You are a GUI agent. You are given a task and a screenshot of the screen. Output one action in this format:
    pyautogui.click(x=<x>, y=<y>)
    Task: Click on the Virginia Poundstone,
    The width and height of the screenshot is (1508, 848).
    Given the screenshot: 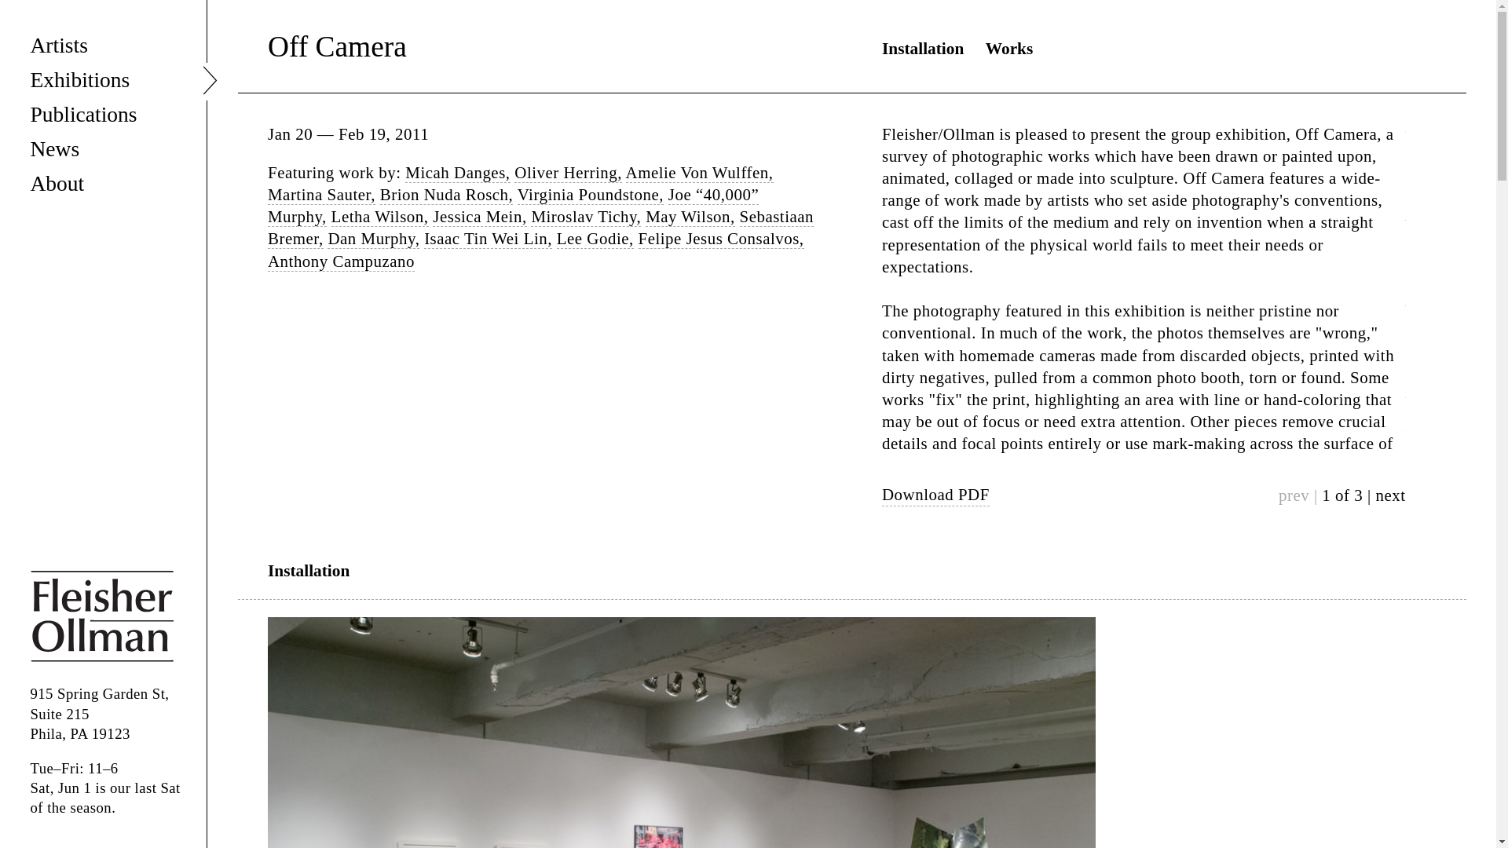 What is the action you would take?
    pyautogui.click(x=590, y=195)
    